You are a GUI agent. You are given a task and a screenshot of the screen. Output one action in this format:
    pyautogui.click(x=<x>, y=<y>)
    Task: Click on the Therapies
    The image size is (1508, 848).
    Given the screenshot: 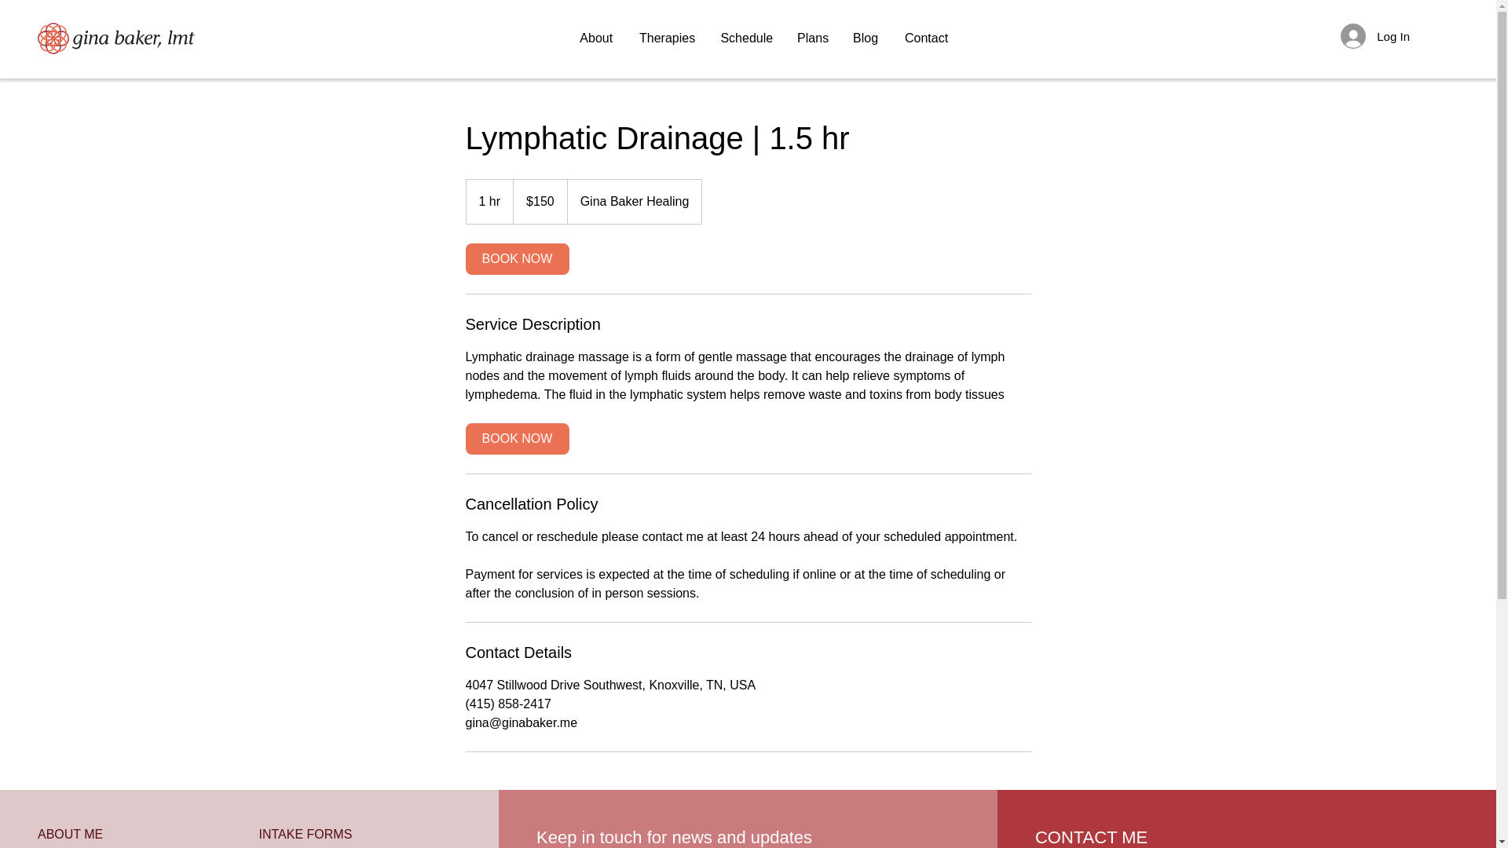 What is the action you would take?
    pyautogui.click(x=665, y=38)
    